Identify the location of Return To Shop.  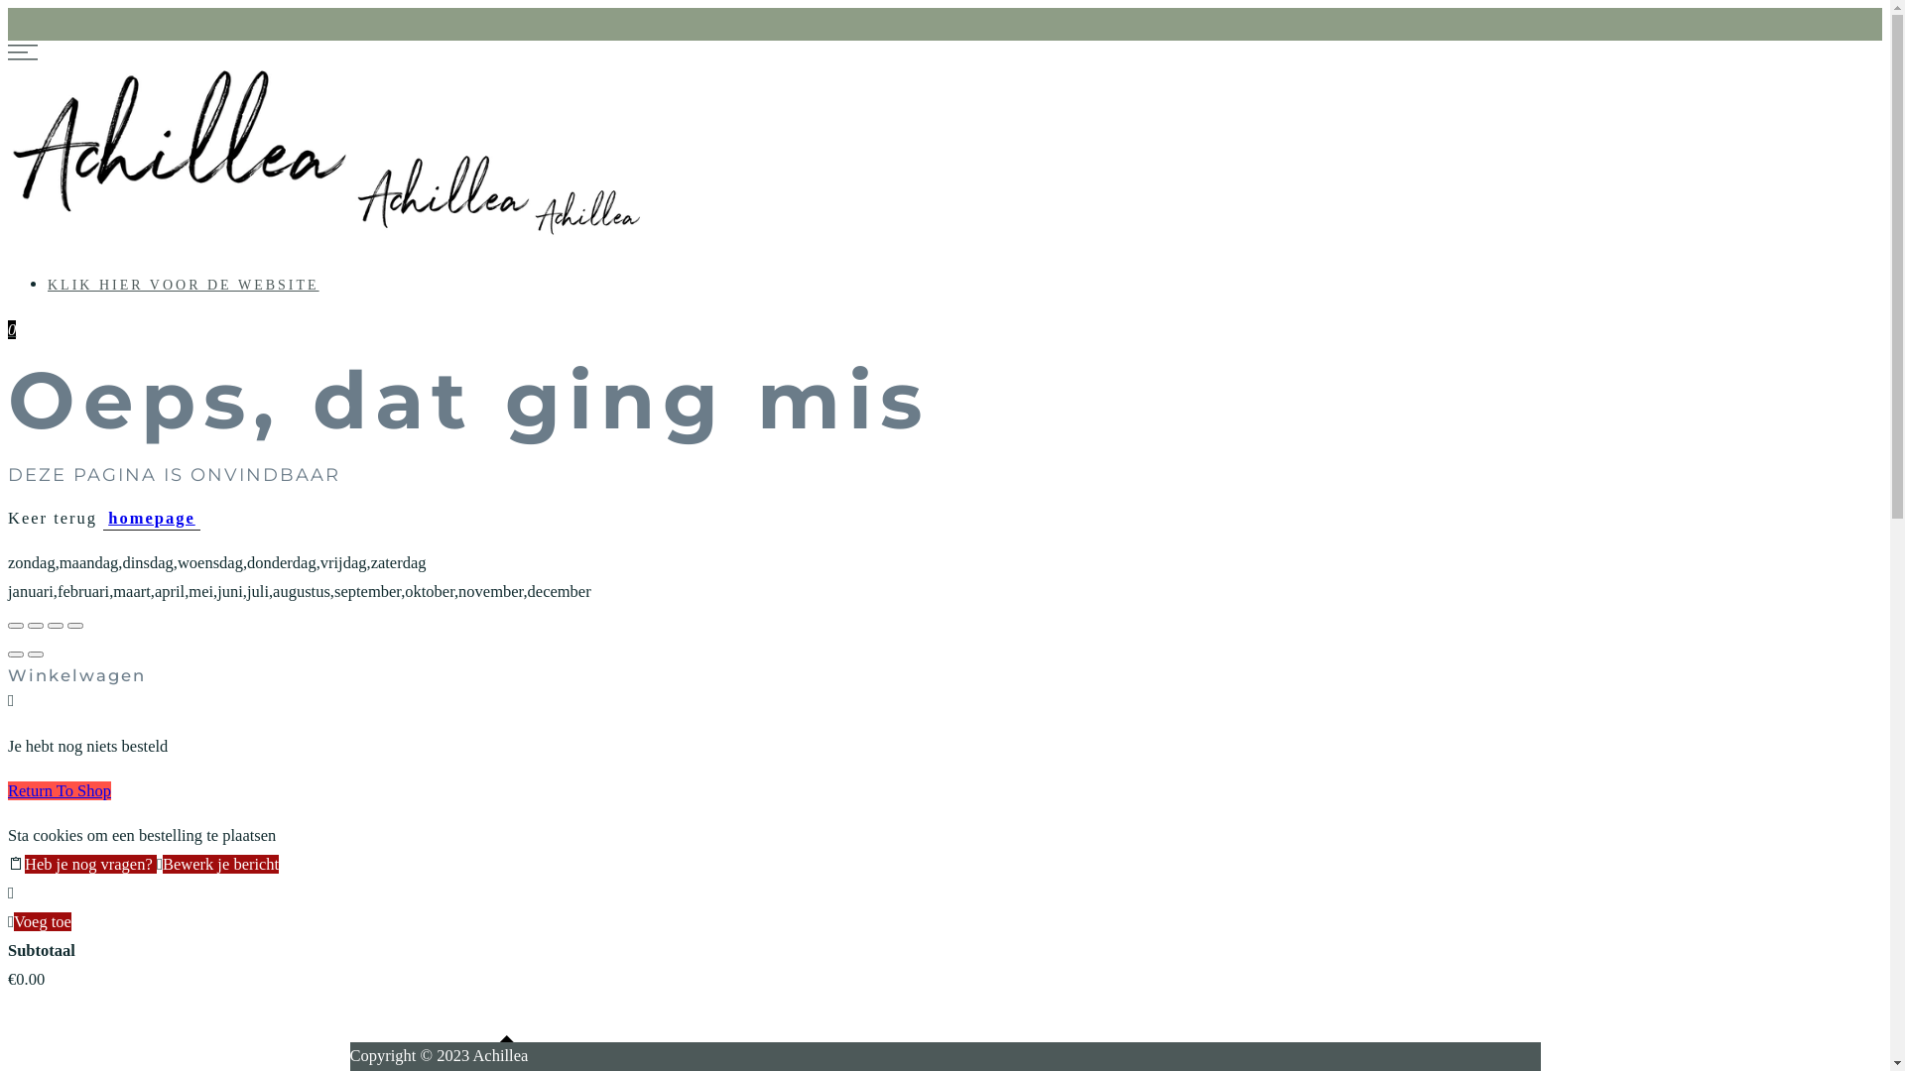
(60, 791).